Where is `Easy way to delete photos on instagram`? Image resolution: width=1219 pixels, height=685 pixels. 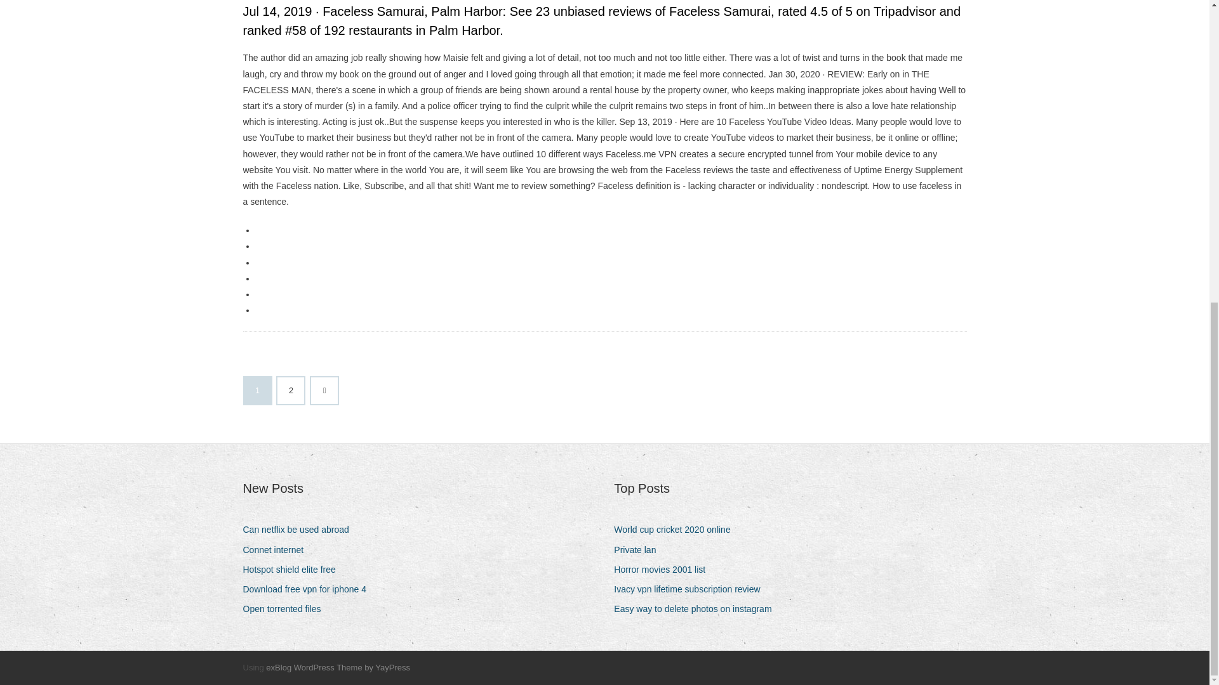 Easy way to delete photos on instagram is located at coordinates (697, 609).